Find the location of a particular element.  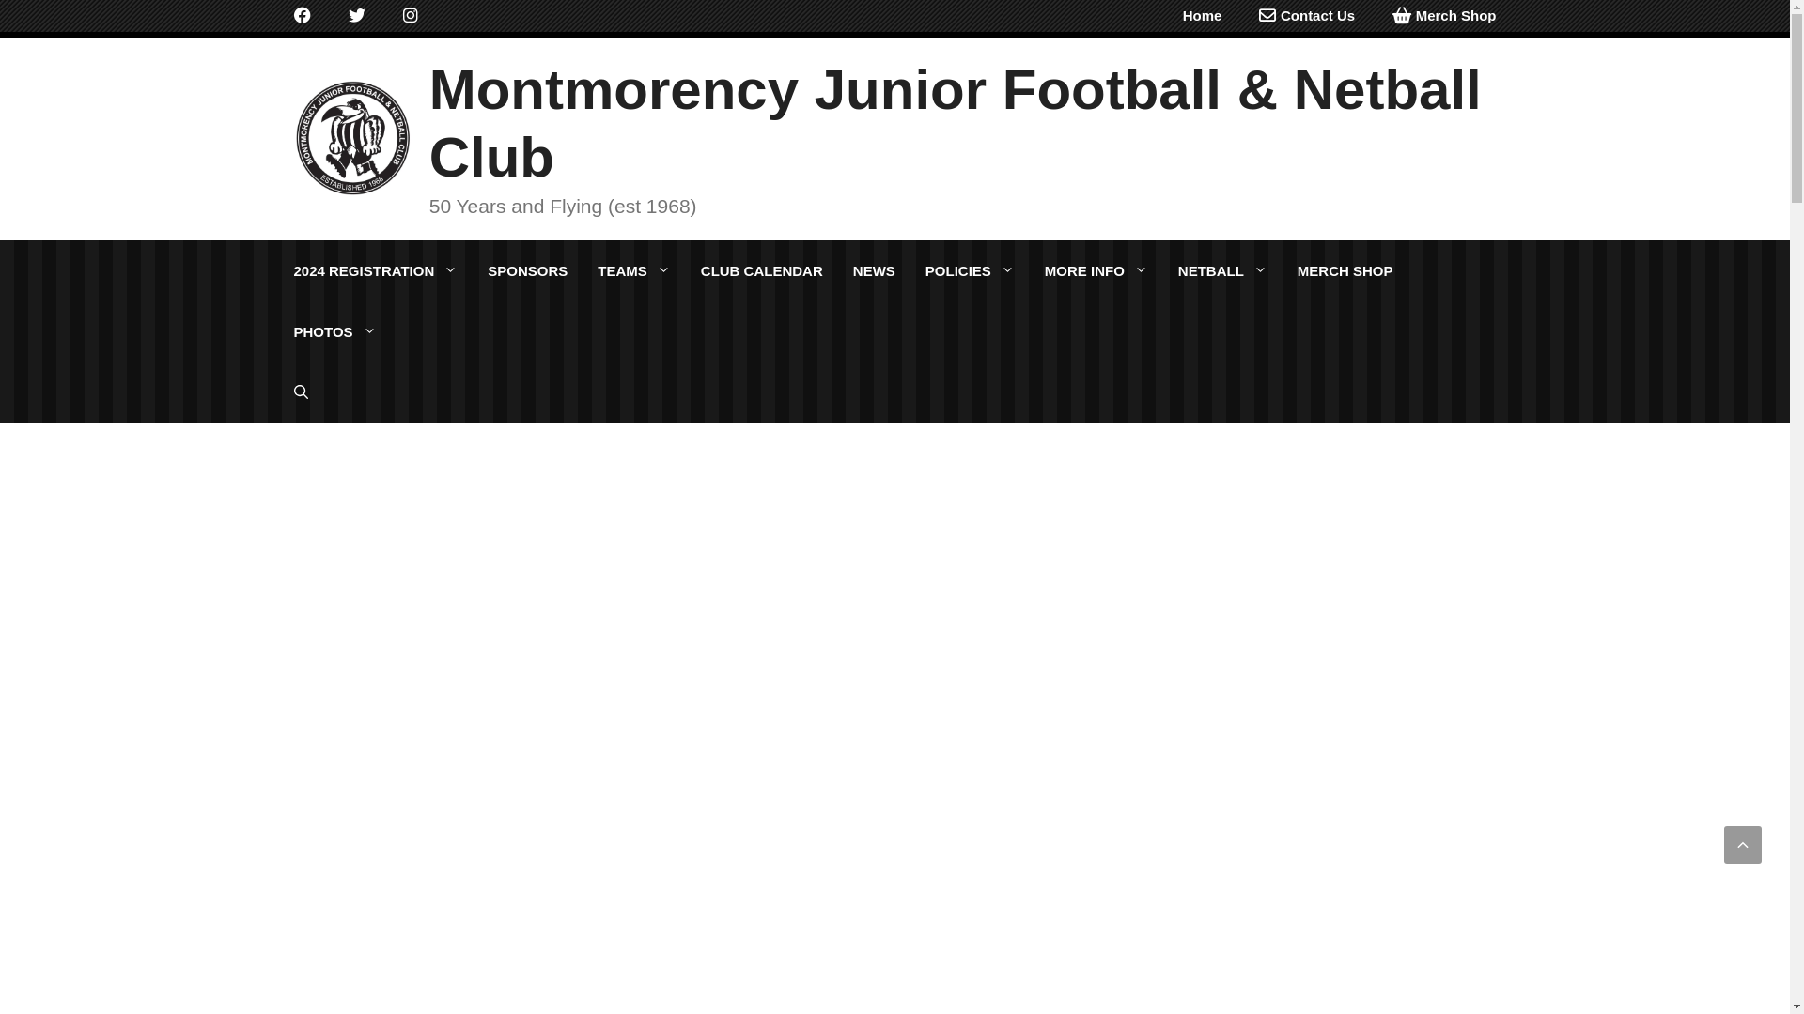

Home is located at coordinates (1213, 16).